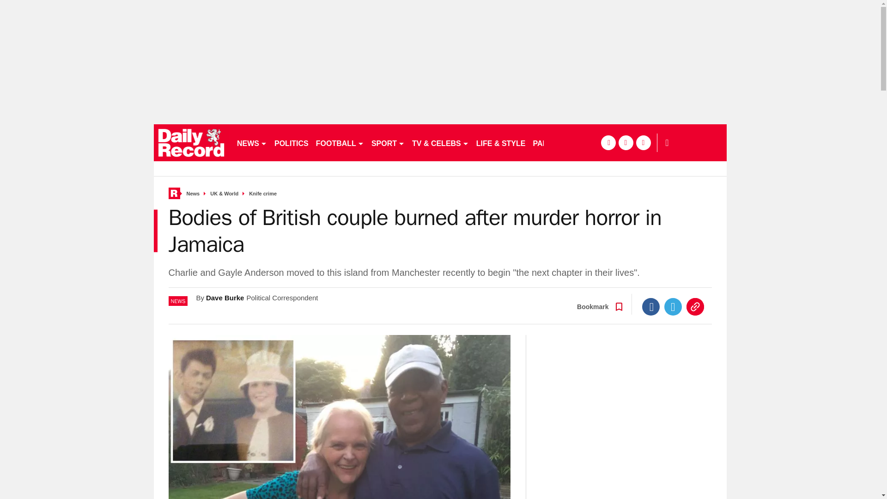  I want to click on NEWS, so click(251, 142).